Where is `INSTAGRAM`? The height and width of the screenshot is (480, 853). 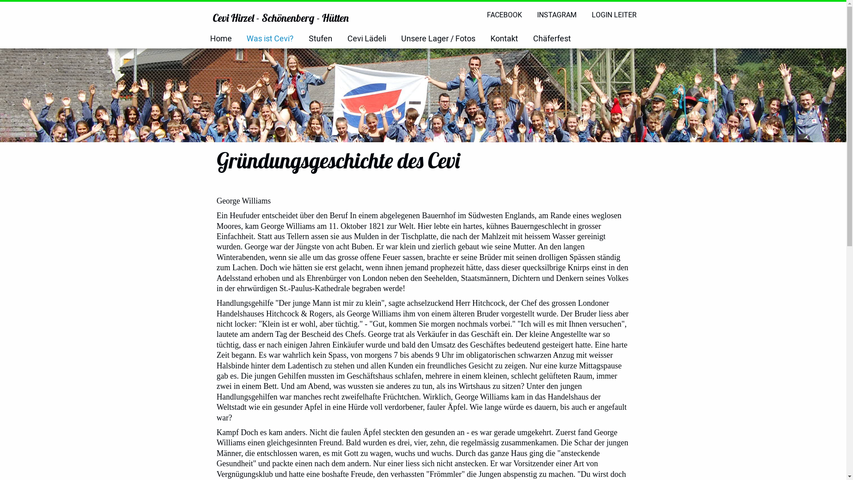
INSTAGRAM is located at coordinates (557, 15).